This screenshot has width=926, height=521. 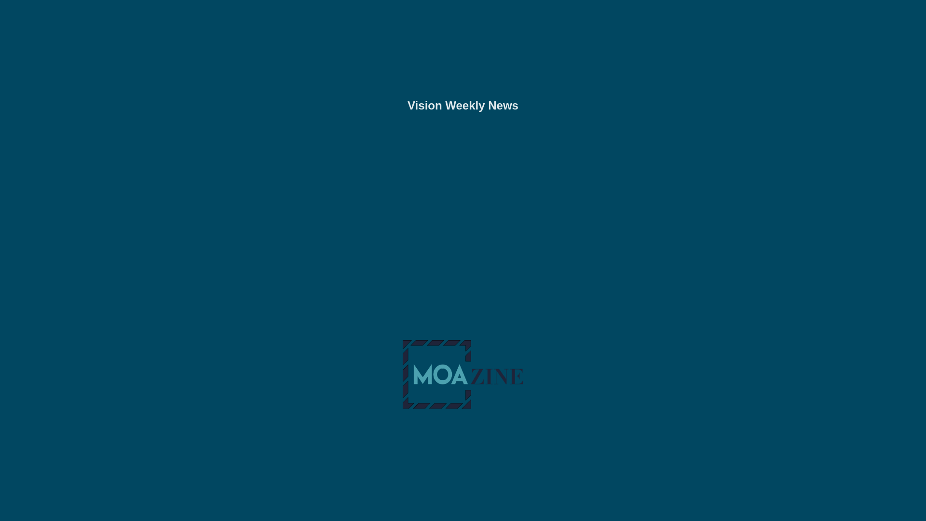 I want to click on Toggle Sound, so click(x=470, y=510).